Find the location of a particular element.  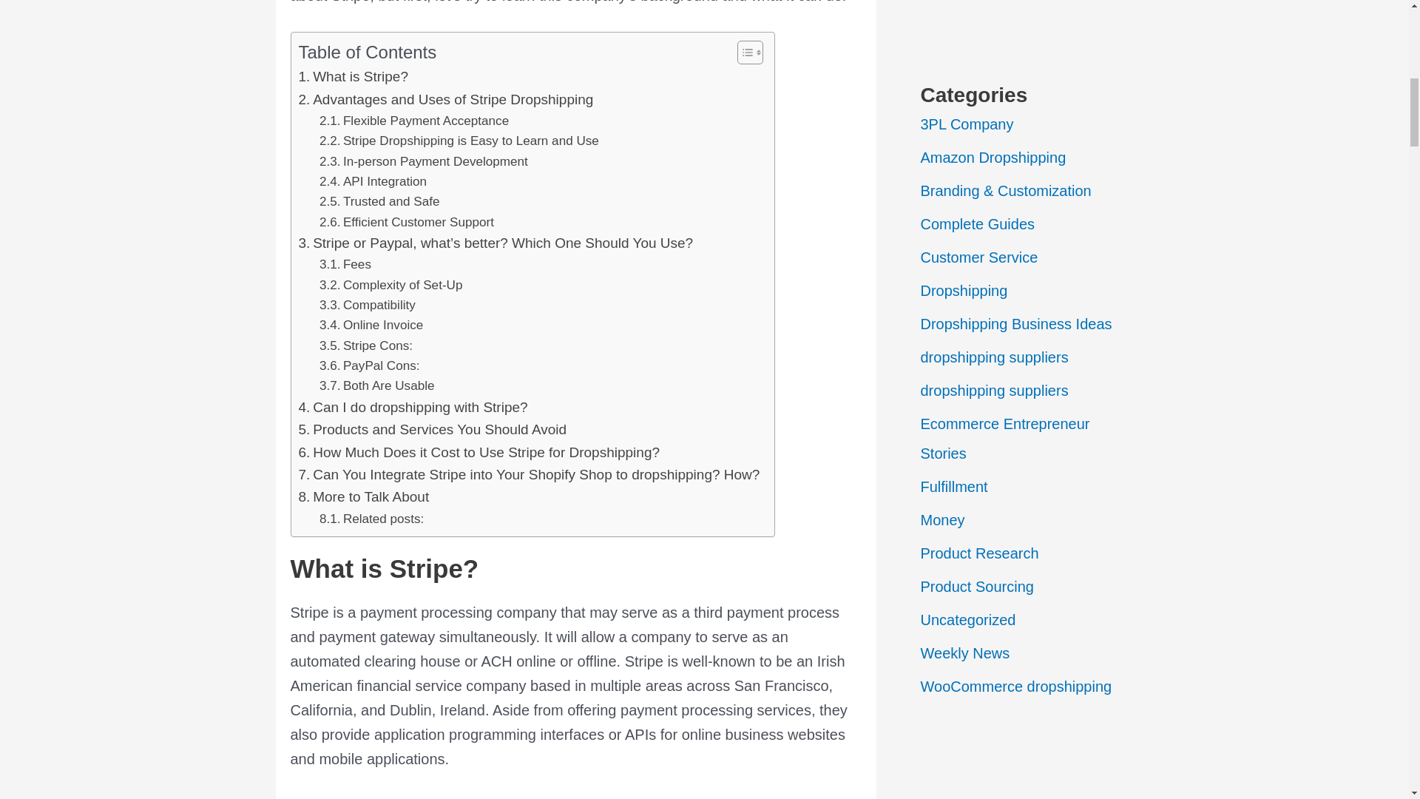

Trusted and Safe is located at coordinates (379, 201).